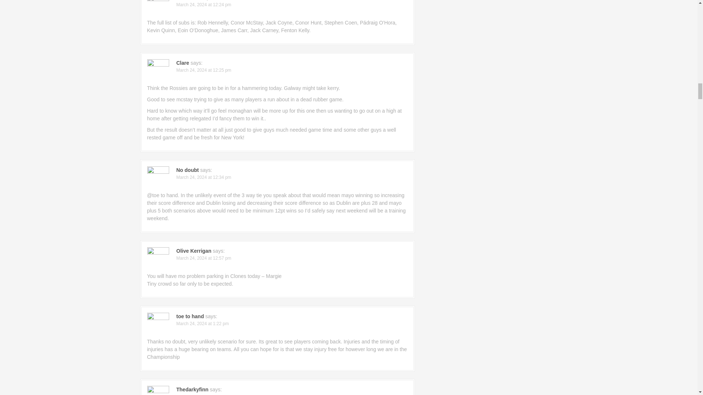  Describe the element at coordinates (204, 177) in the screenshot. I see `March 24, 2024 at 12:34 pm` at that location.